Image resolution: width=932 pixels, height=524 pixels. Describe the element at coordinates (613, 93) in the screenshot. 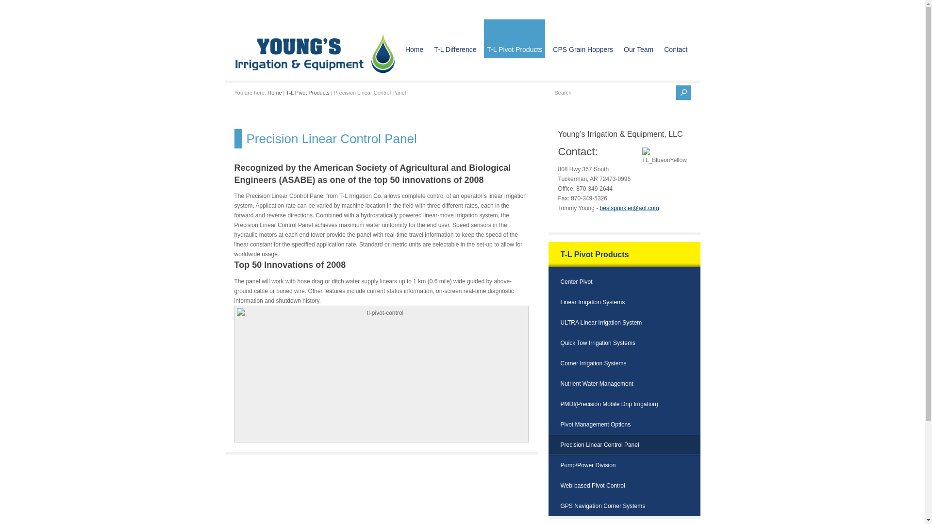

I see `Search` at that location.